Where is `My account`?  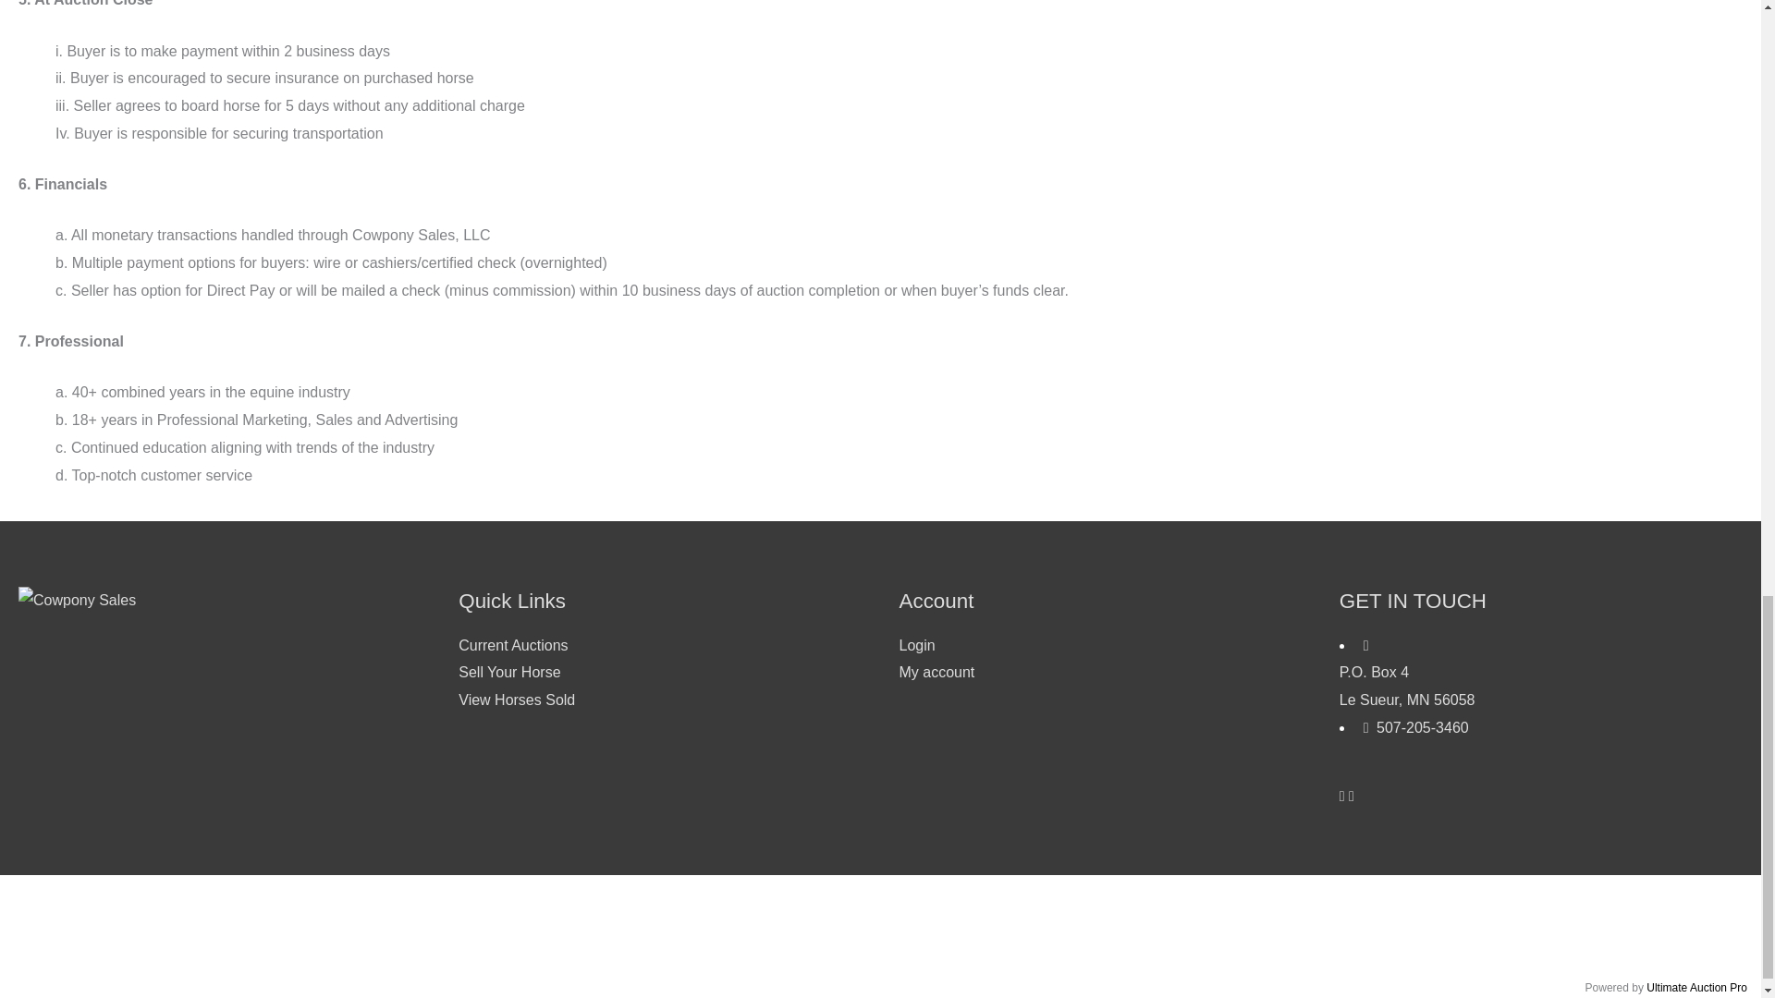 My account is located at coordinates (1414, 726).